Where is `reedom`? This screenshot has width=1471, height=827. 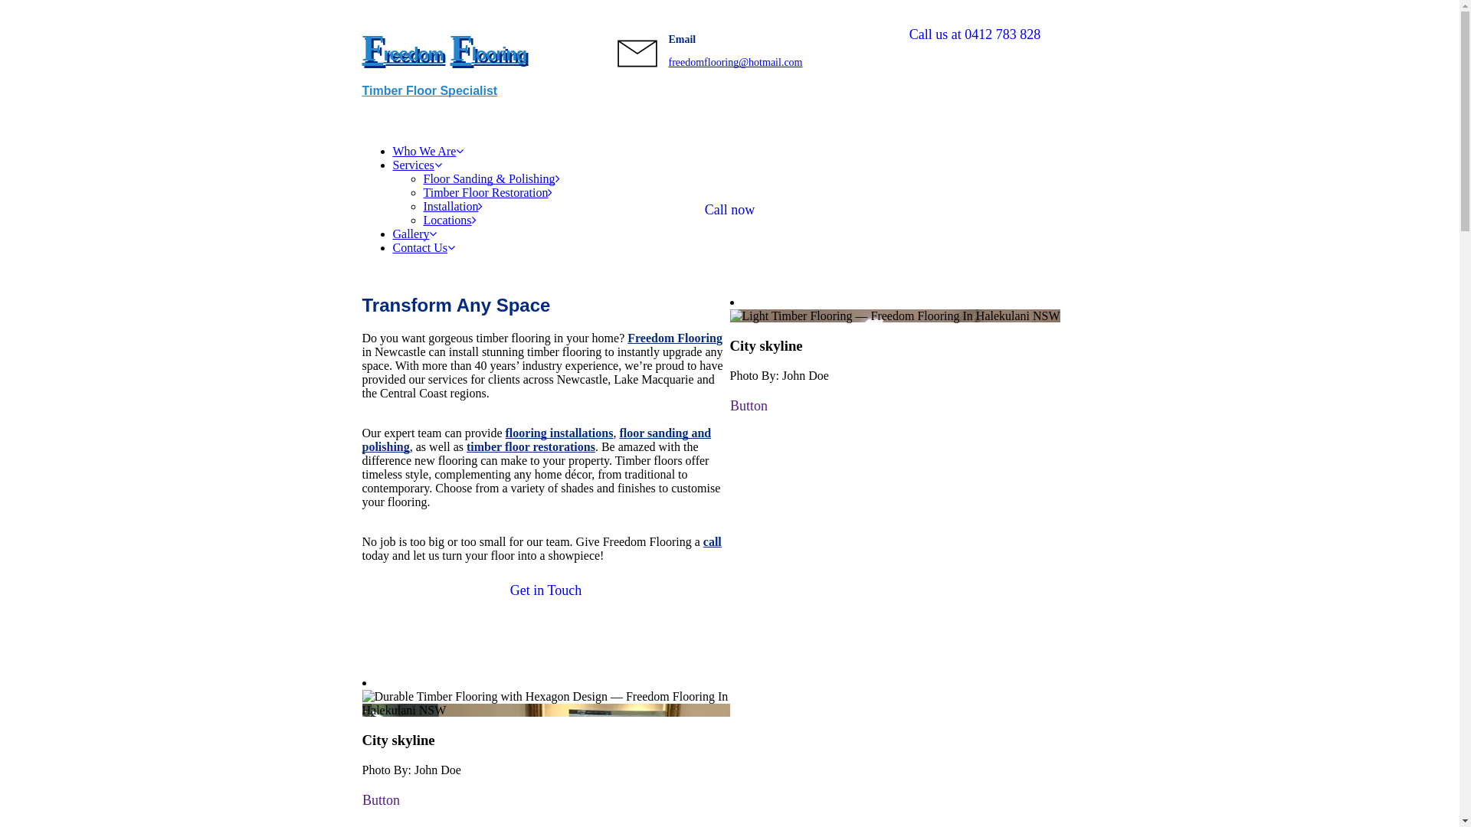 reedom is located at coordinates (413, 54).